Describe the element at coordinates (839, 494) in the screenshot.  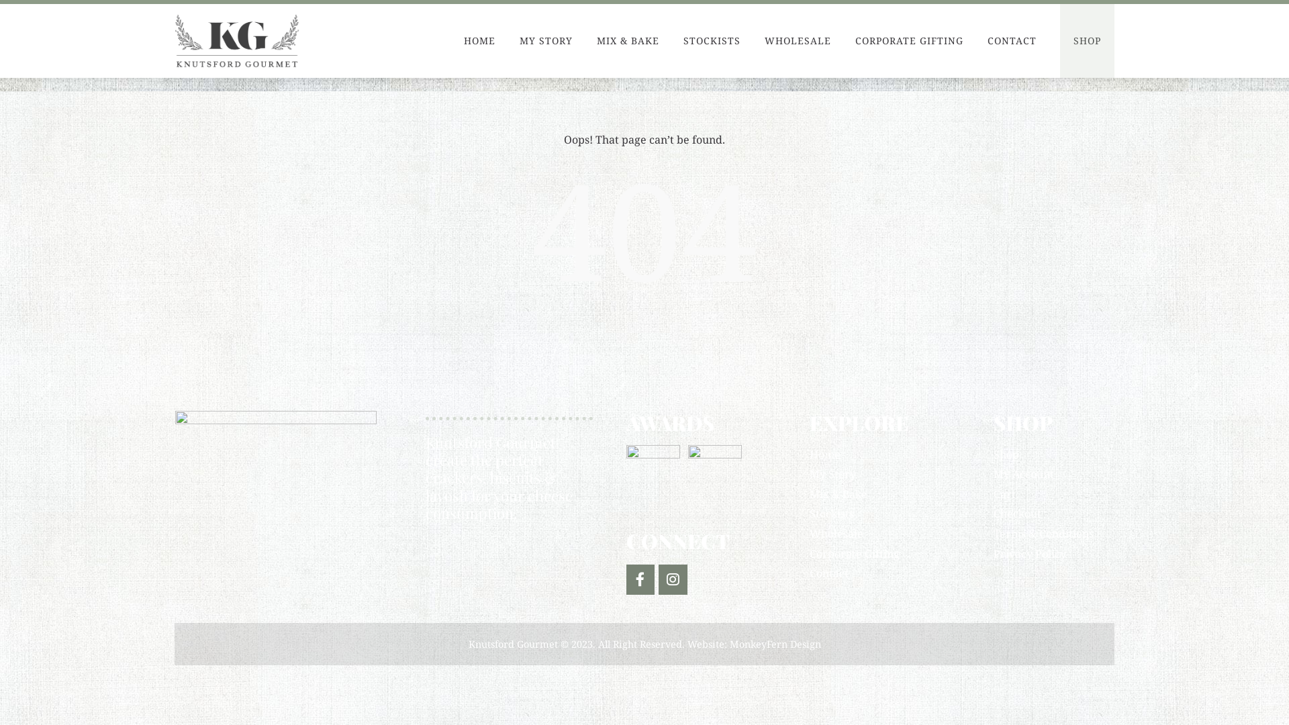
I see `Mix & Bake` at that location.